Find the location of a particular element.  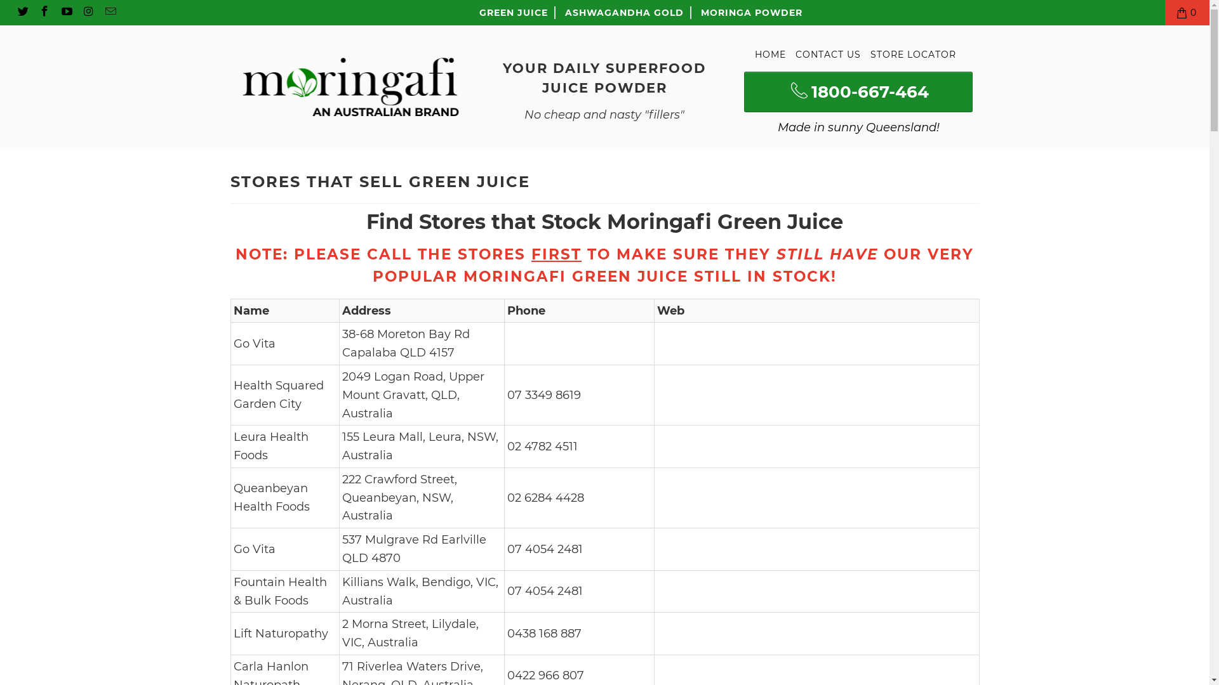

CONTACT US is located at coordinates (828, 55).